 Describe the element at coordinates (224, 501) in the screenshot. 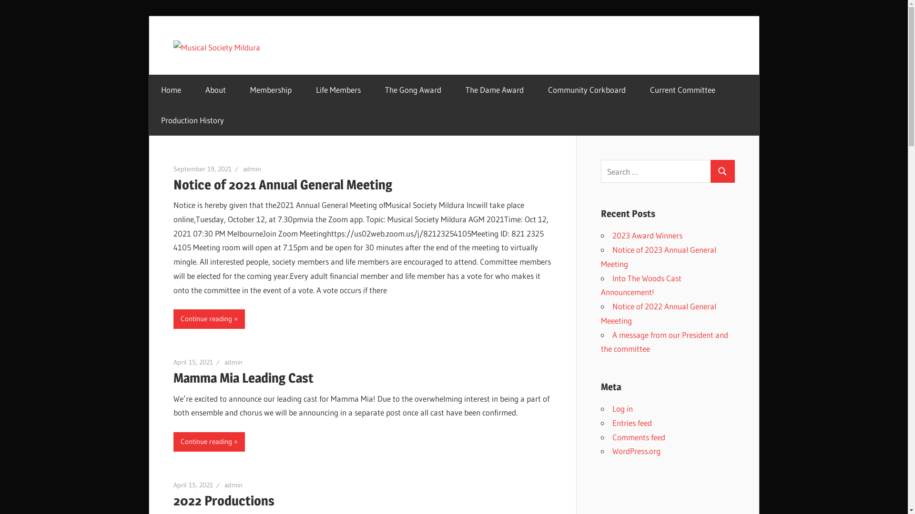

I see `2022 Productions` at that location.